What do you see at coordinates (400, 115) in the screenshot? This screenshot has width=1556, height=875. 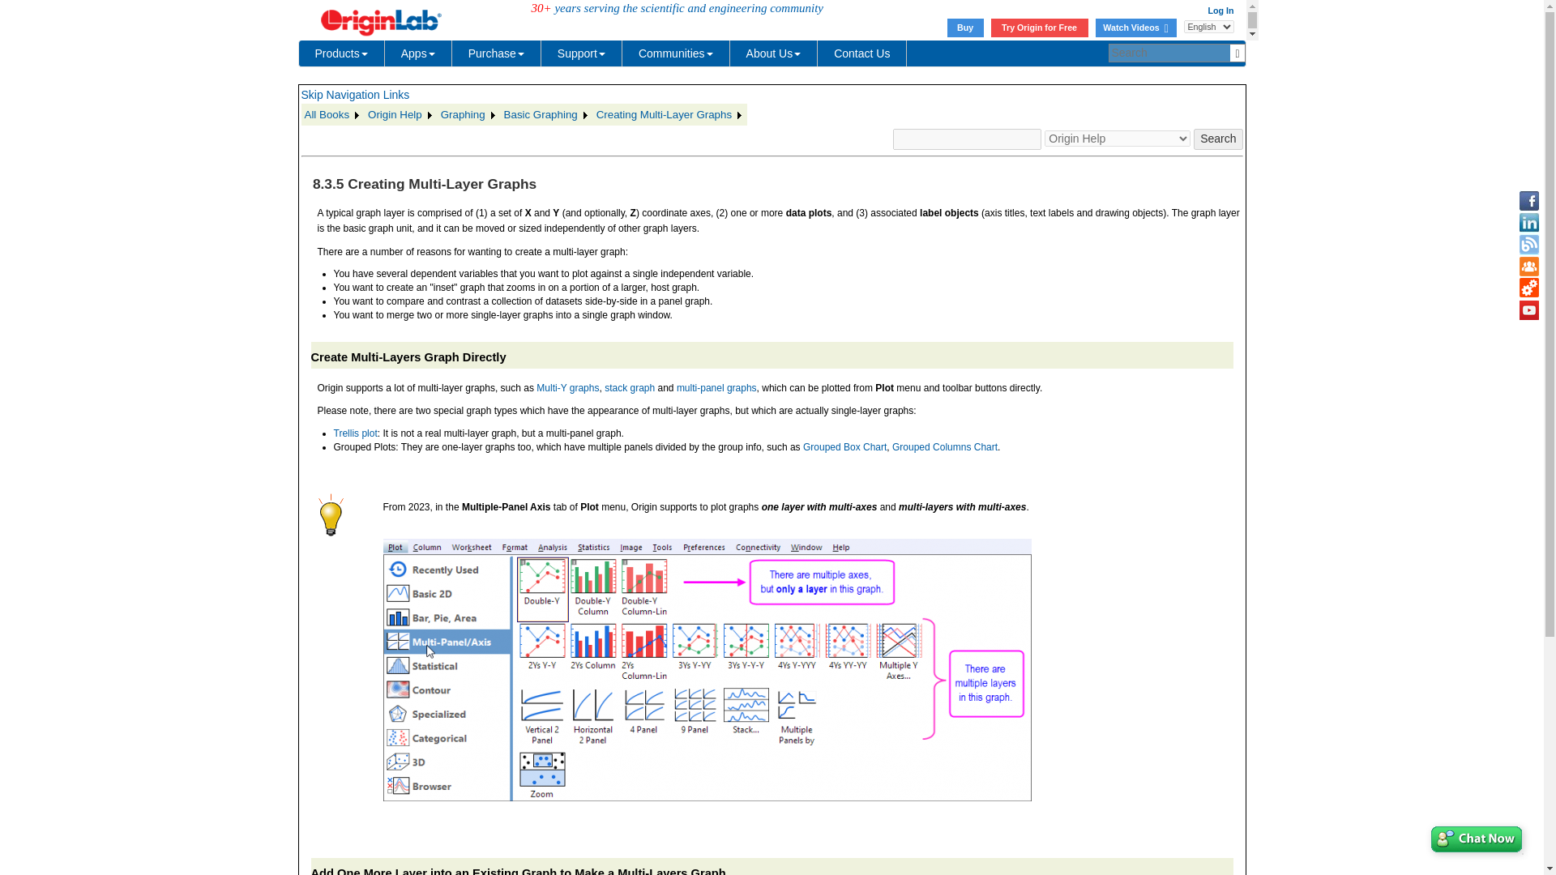 I see `Origin Help` at bounding box center [400, 115].